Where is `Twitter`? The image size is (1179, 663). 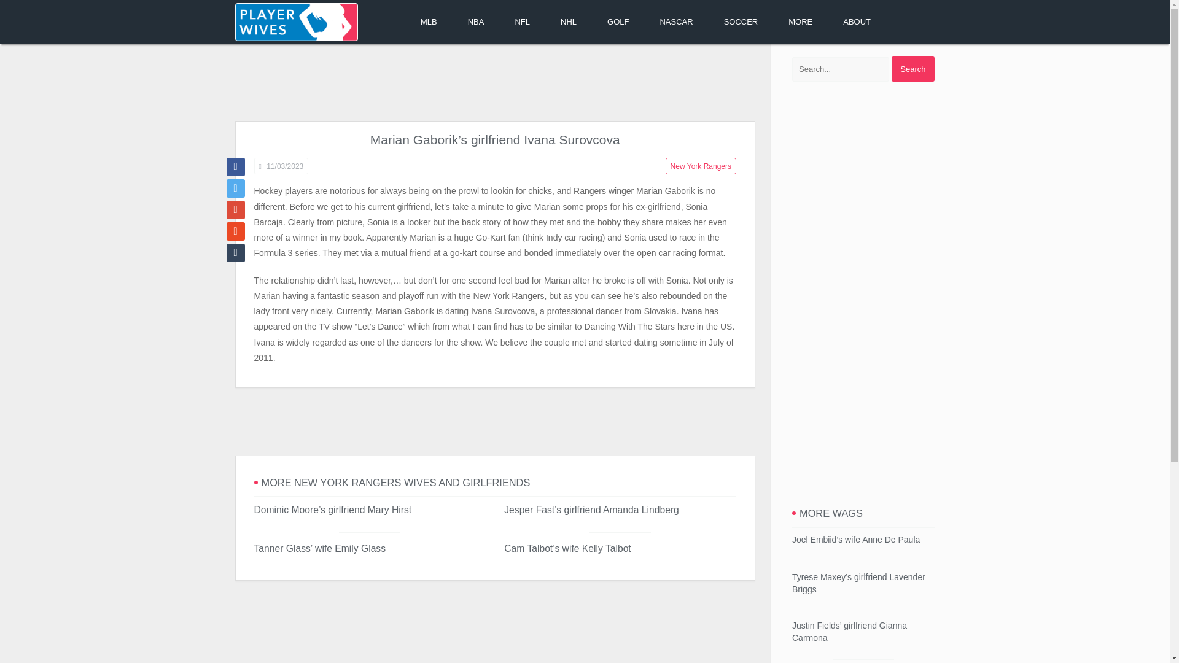 Twitter is located at coordinates (235, 188).